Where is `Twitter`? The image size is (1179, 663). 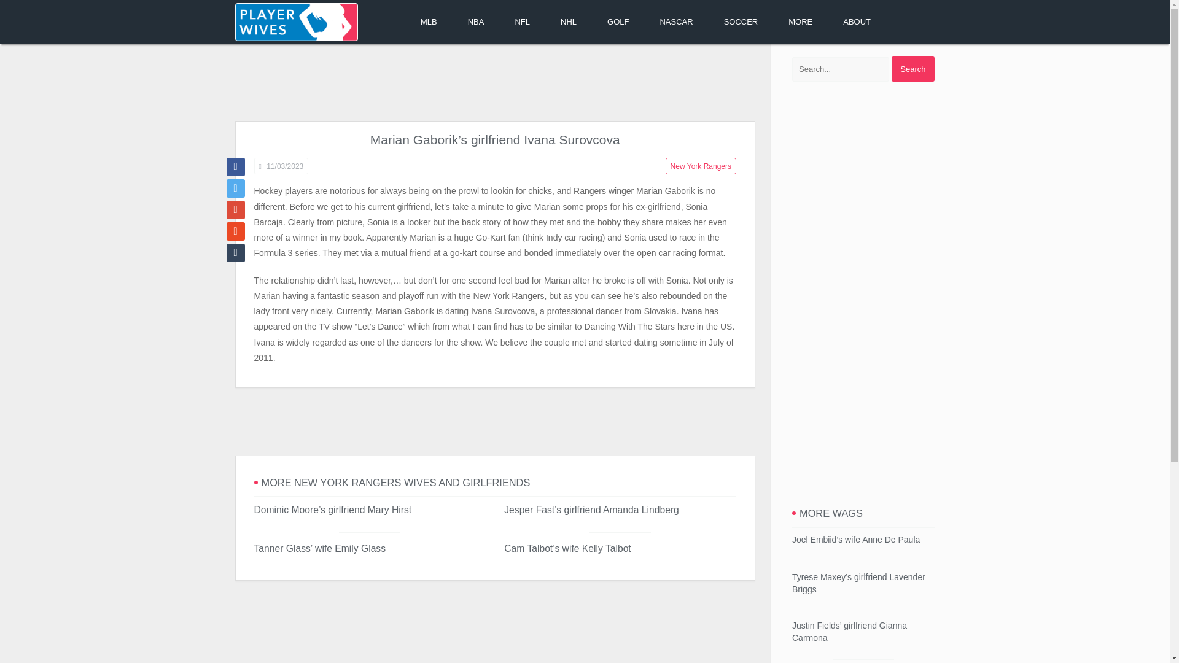 Twitter is located at coordinates (235, 188).